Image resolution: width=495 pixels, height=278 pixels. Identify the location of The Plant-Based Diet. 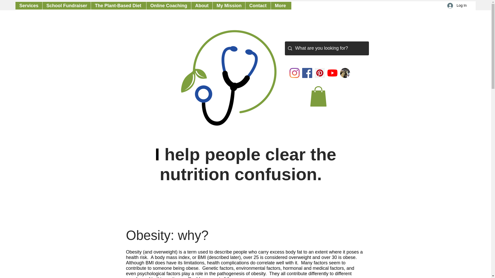
(118, 5).